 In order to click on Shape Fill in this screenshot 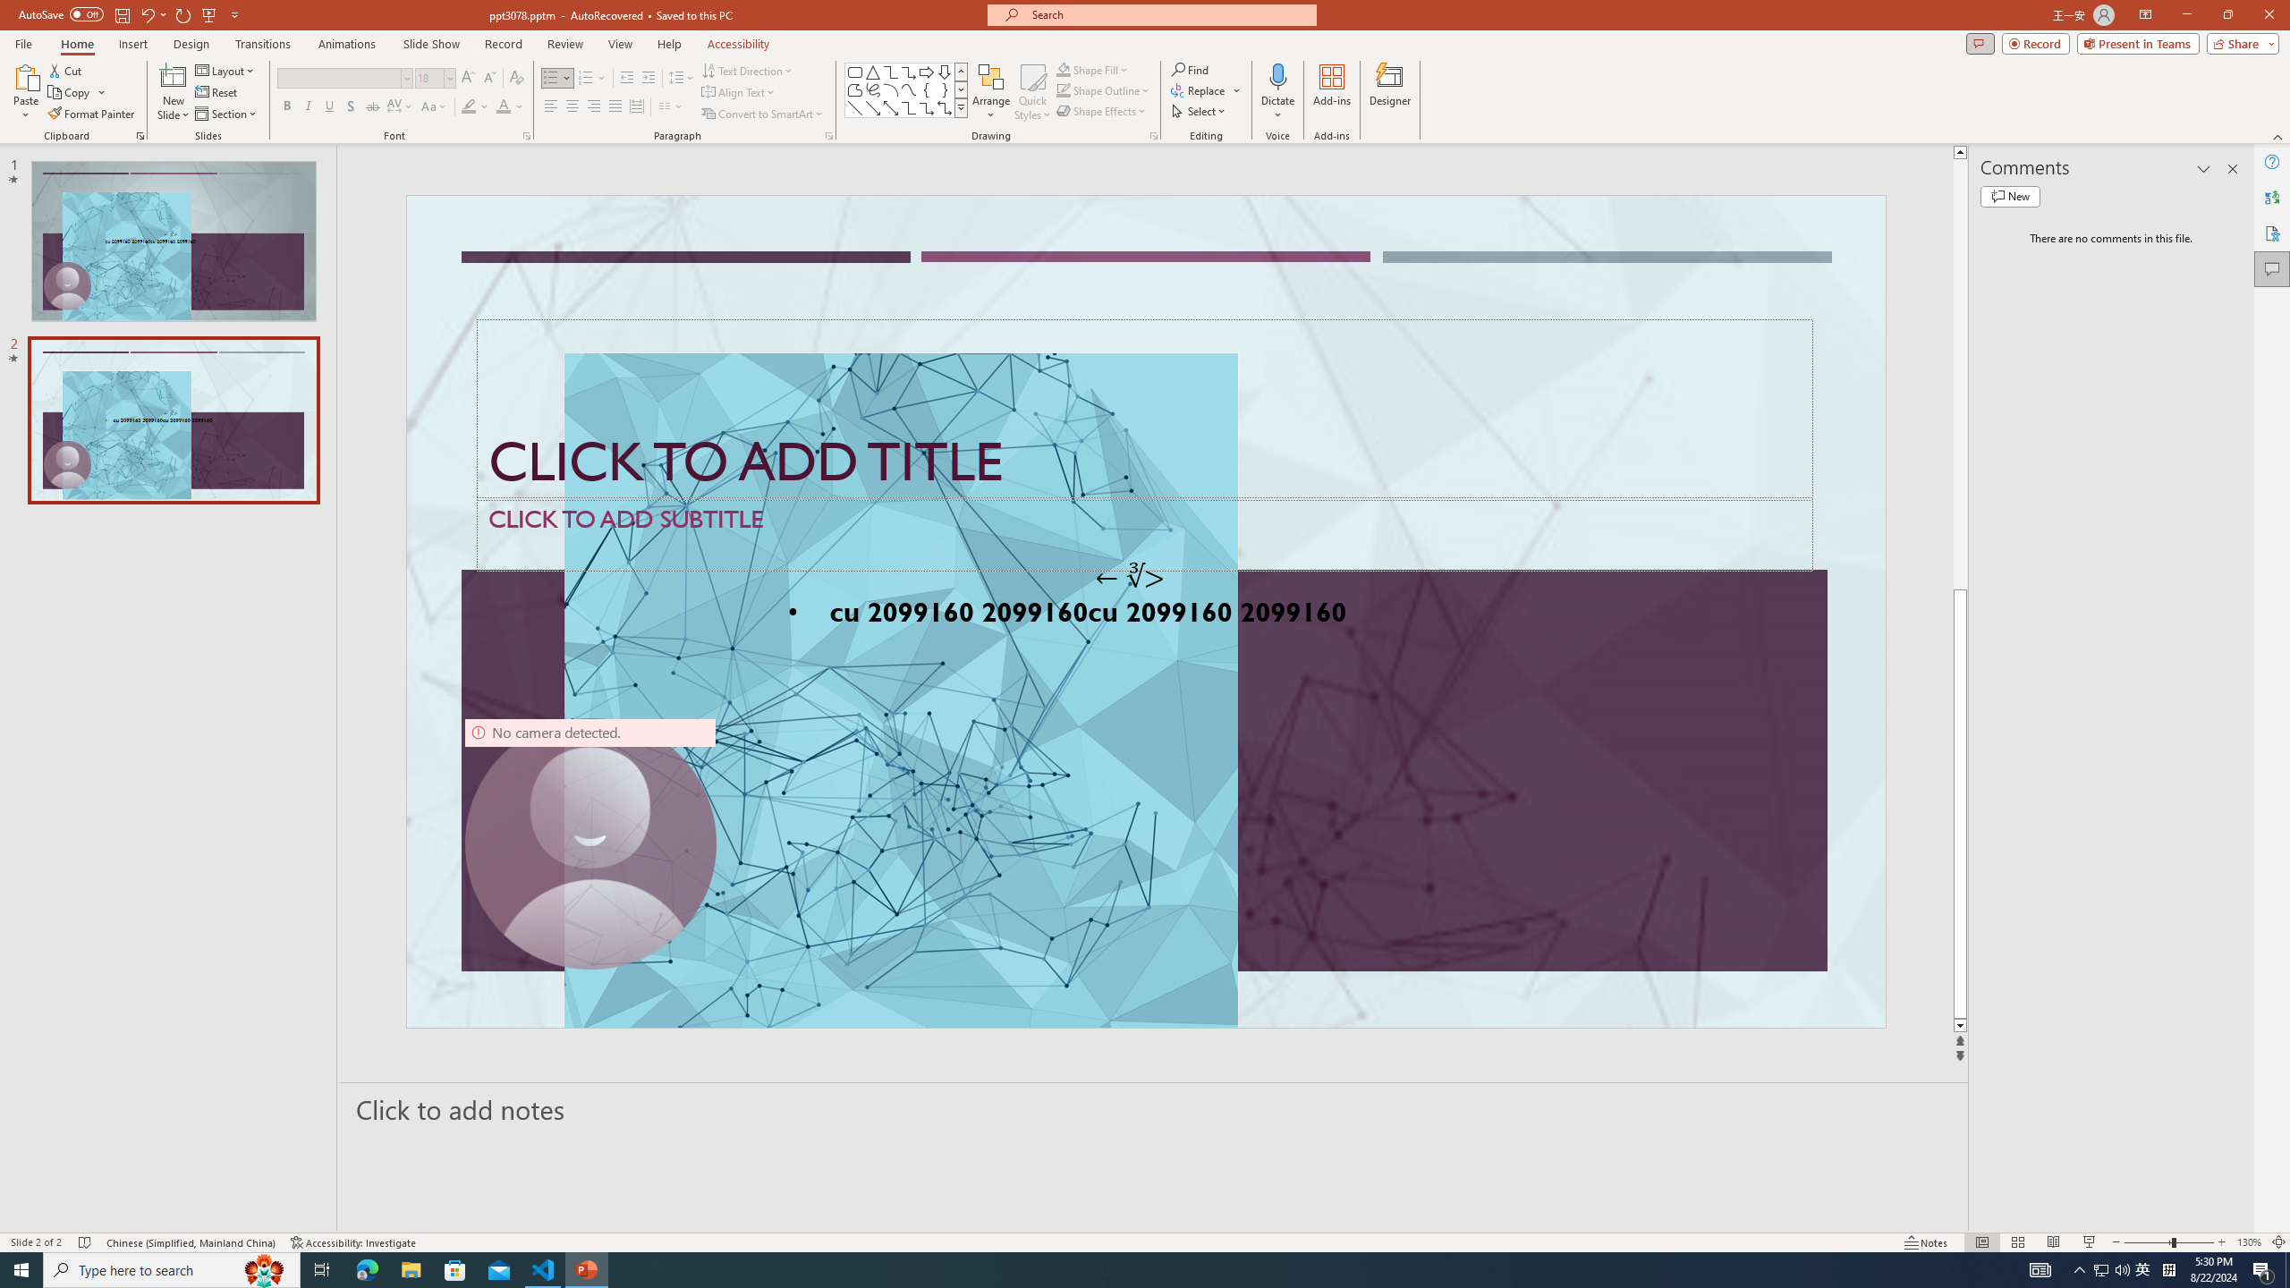, I will do `click(1093, 70)`.